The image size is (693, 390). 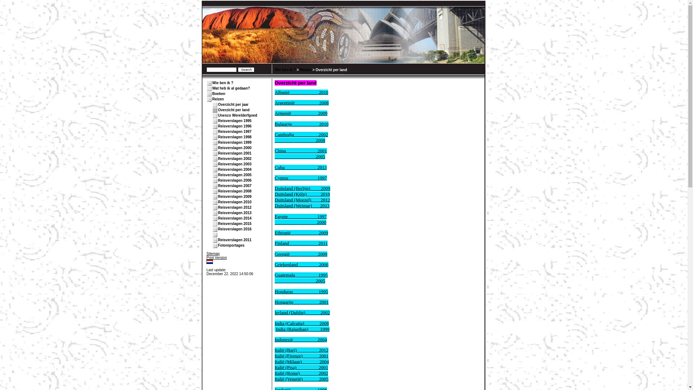 I want to click on Reisverslagen 2007, so click(x=235, y=186).